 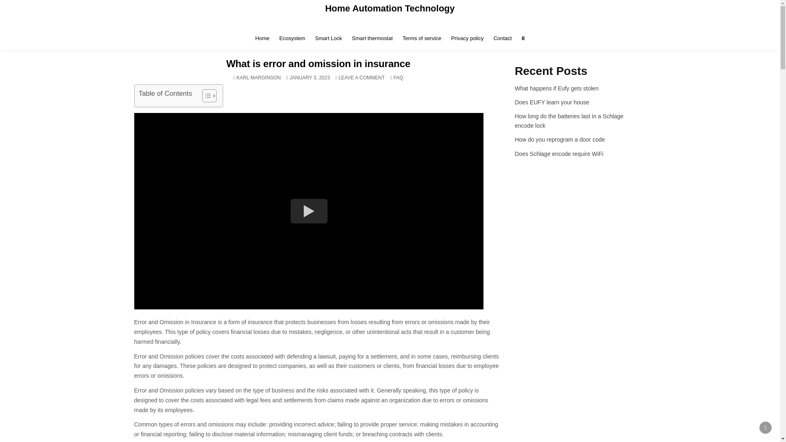 I want to click on Smart Lock, so click(x=362, y=77).